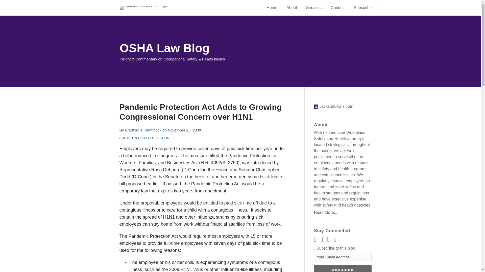 The image size is (485, 272). Describe the element at coordinates (292, 8) in the screenshot. I see `About` at that location.